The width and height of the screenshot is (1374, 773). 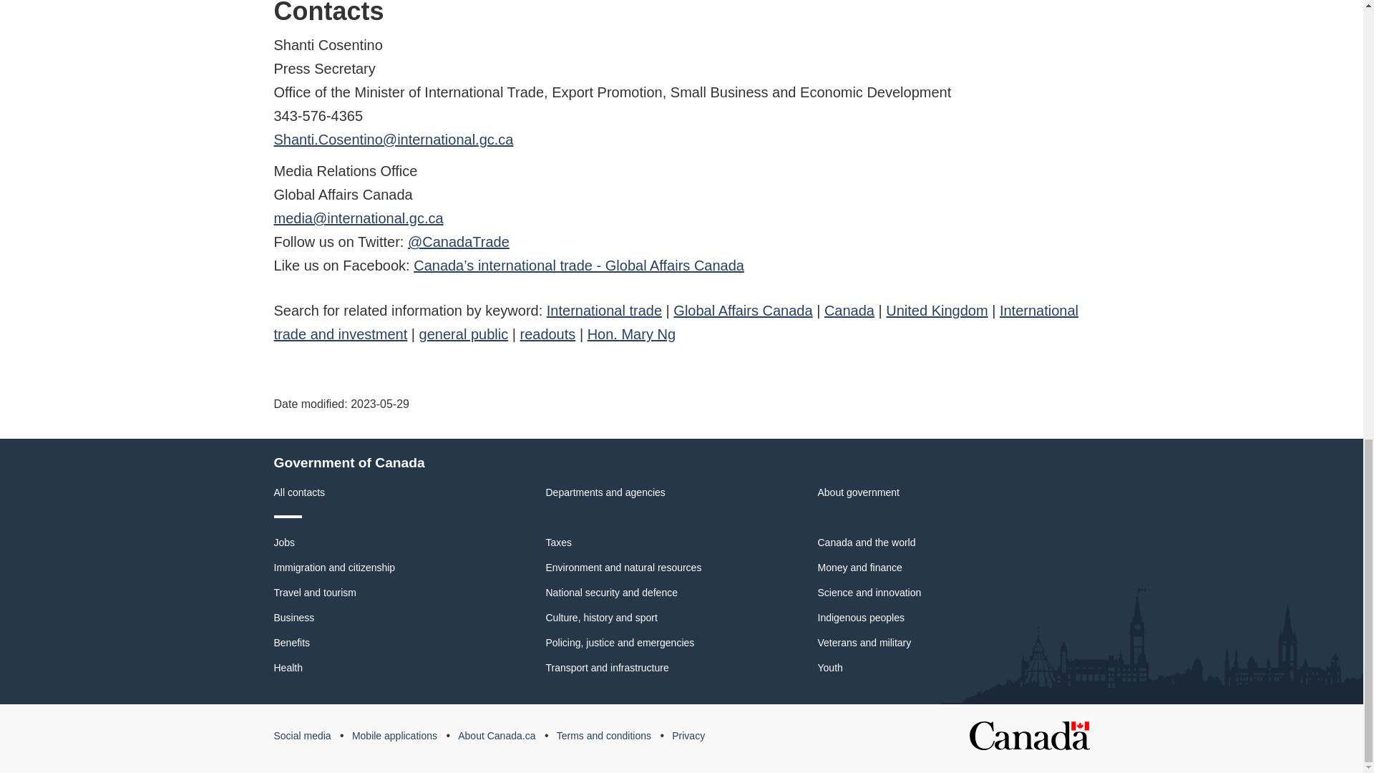 What do you see at coordinates (676, 322) in the screenshot?
I see `International trade and investment` at bounding box center [676, 322].